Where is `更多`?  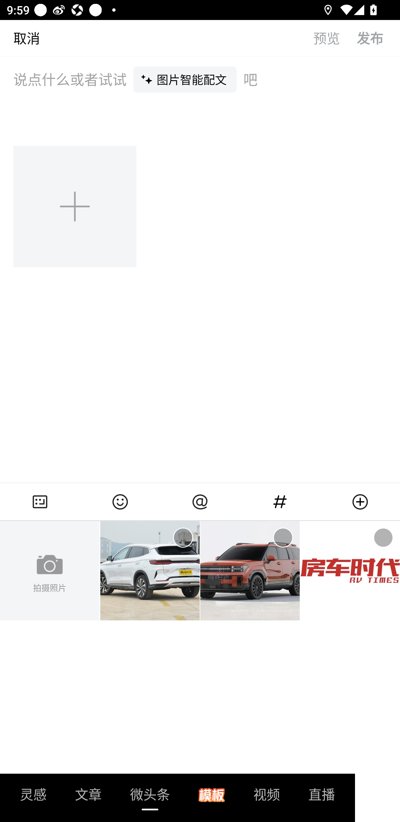
更多 is located at coordinates (360, 502).